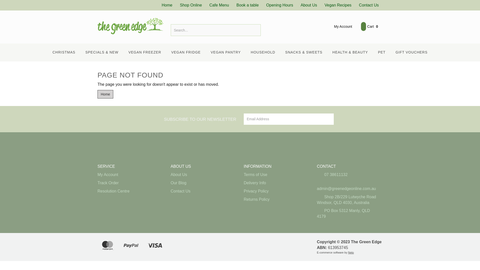  I want to click on VEGAN FRIDGE, so click(186, 52).